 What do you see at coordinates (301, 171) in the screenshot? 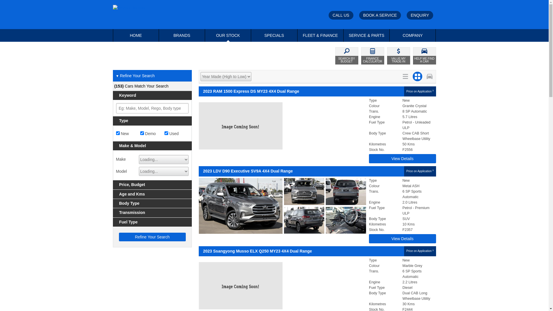
I see `2023 LDV D90 Executive SV9A 4X4 Dual Range` at bounding box center [301, 171].